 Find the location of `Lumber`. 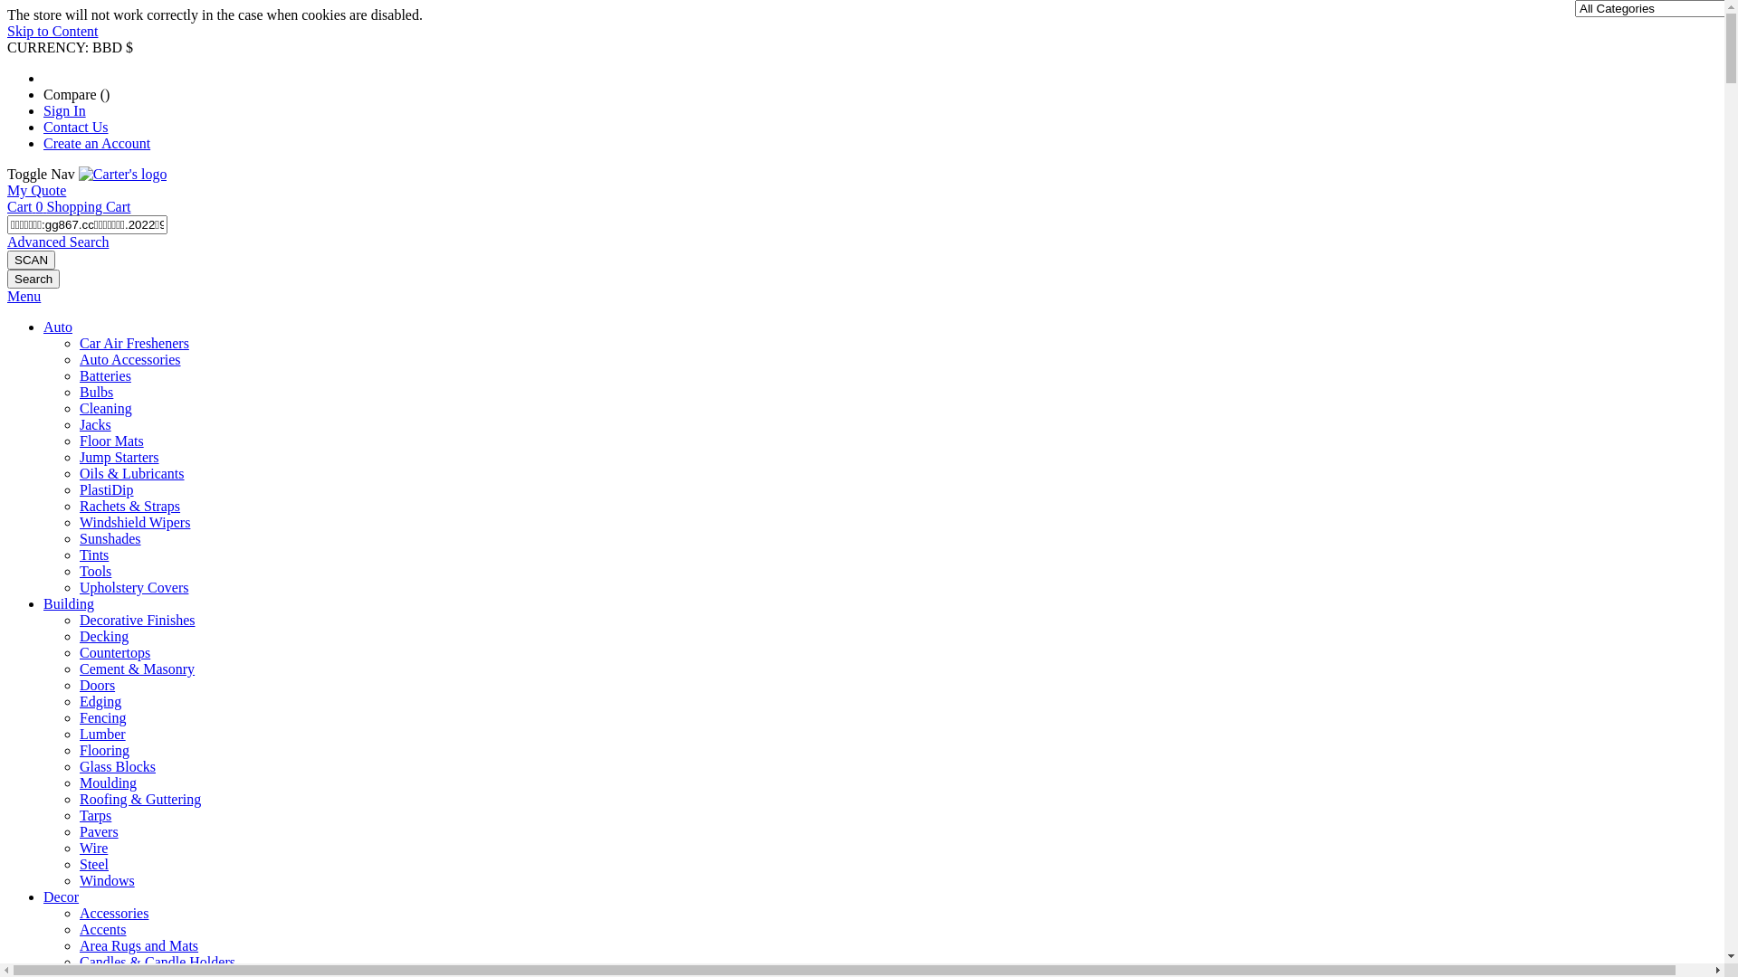

Lumber is located at coordinates (103, 735).